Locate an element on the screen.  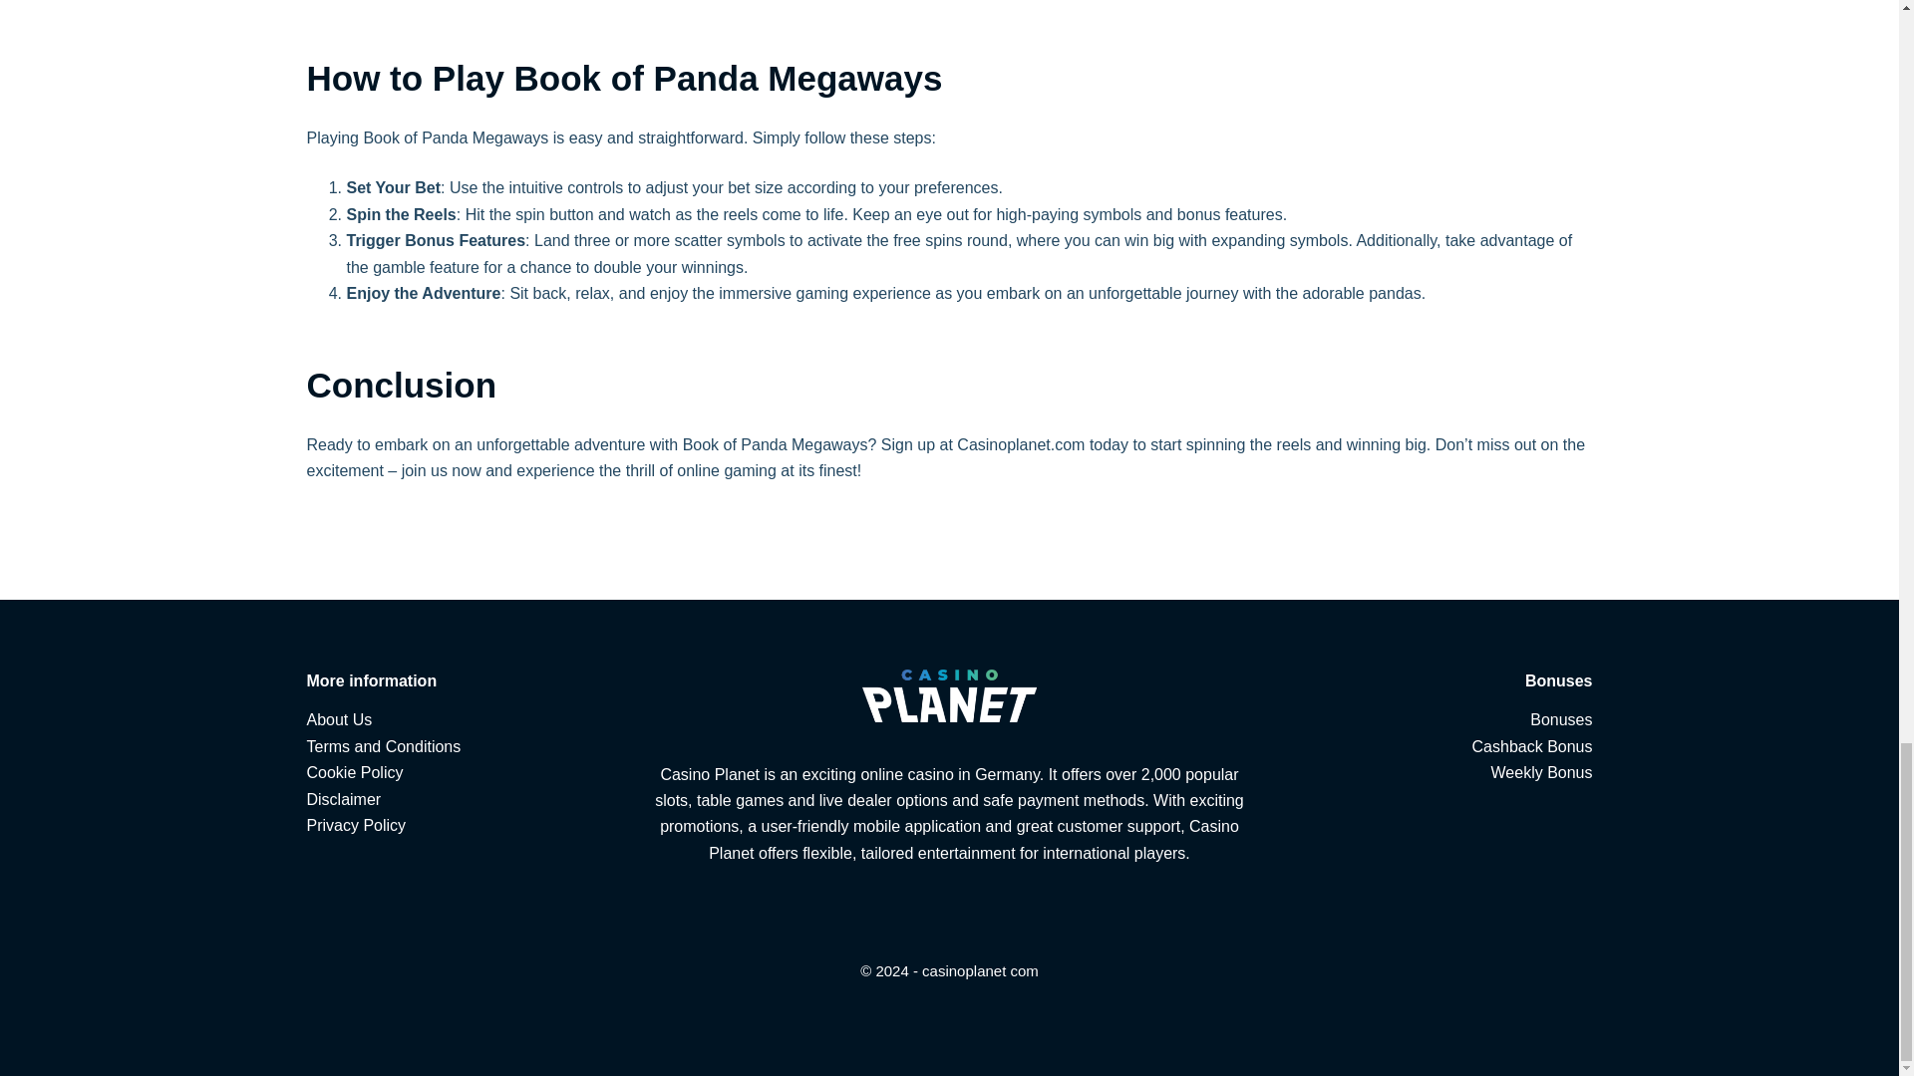
Terms and Conditions is located at coordinates (383, 746).